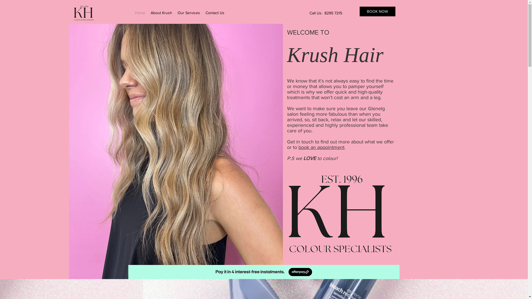 This screenshot has width=532, height=299. What do you see at coordinates (161, 13) in the screenshot?
I see `About Krush` at bounding box center [161, 13].